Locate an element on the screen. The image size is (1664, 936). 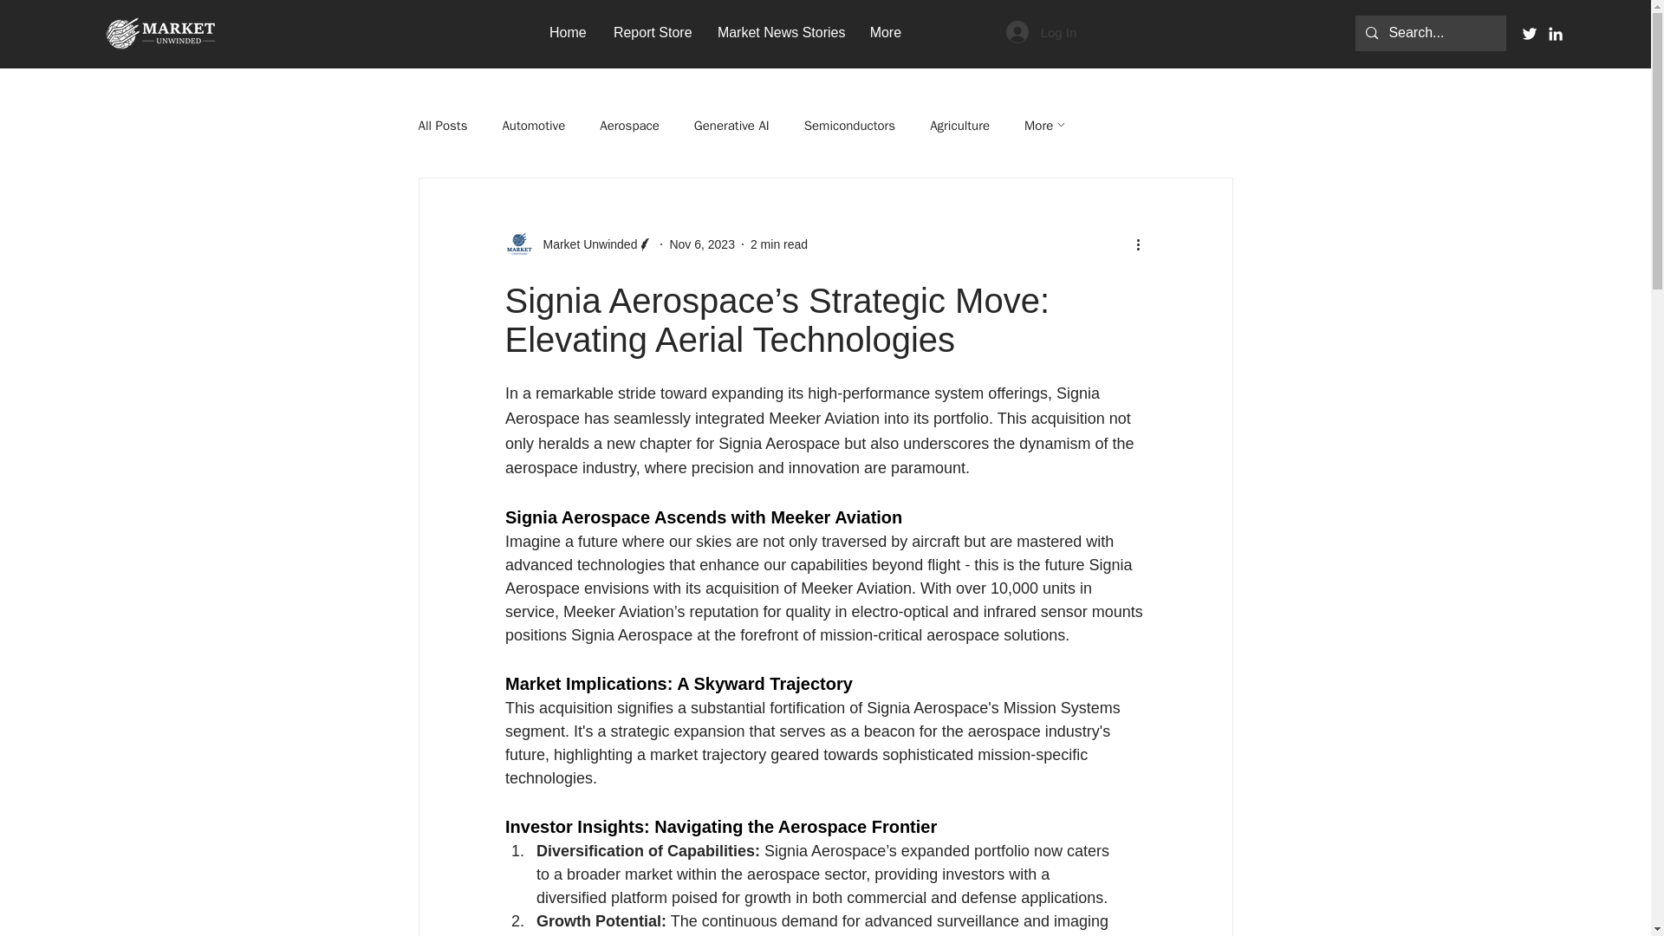
Semiconductors is located at coordinates (849, 127).